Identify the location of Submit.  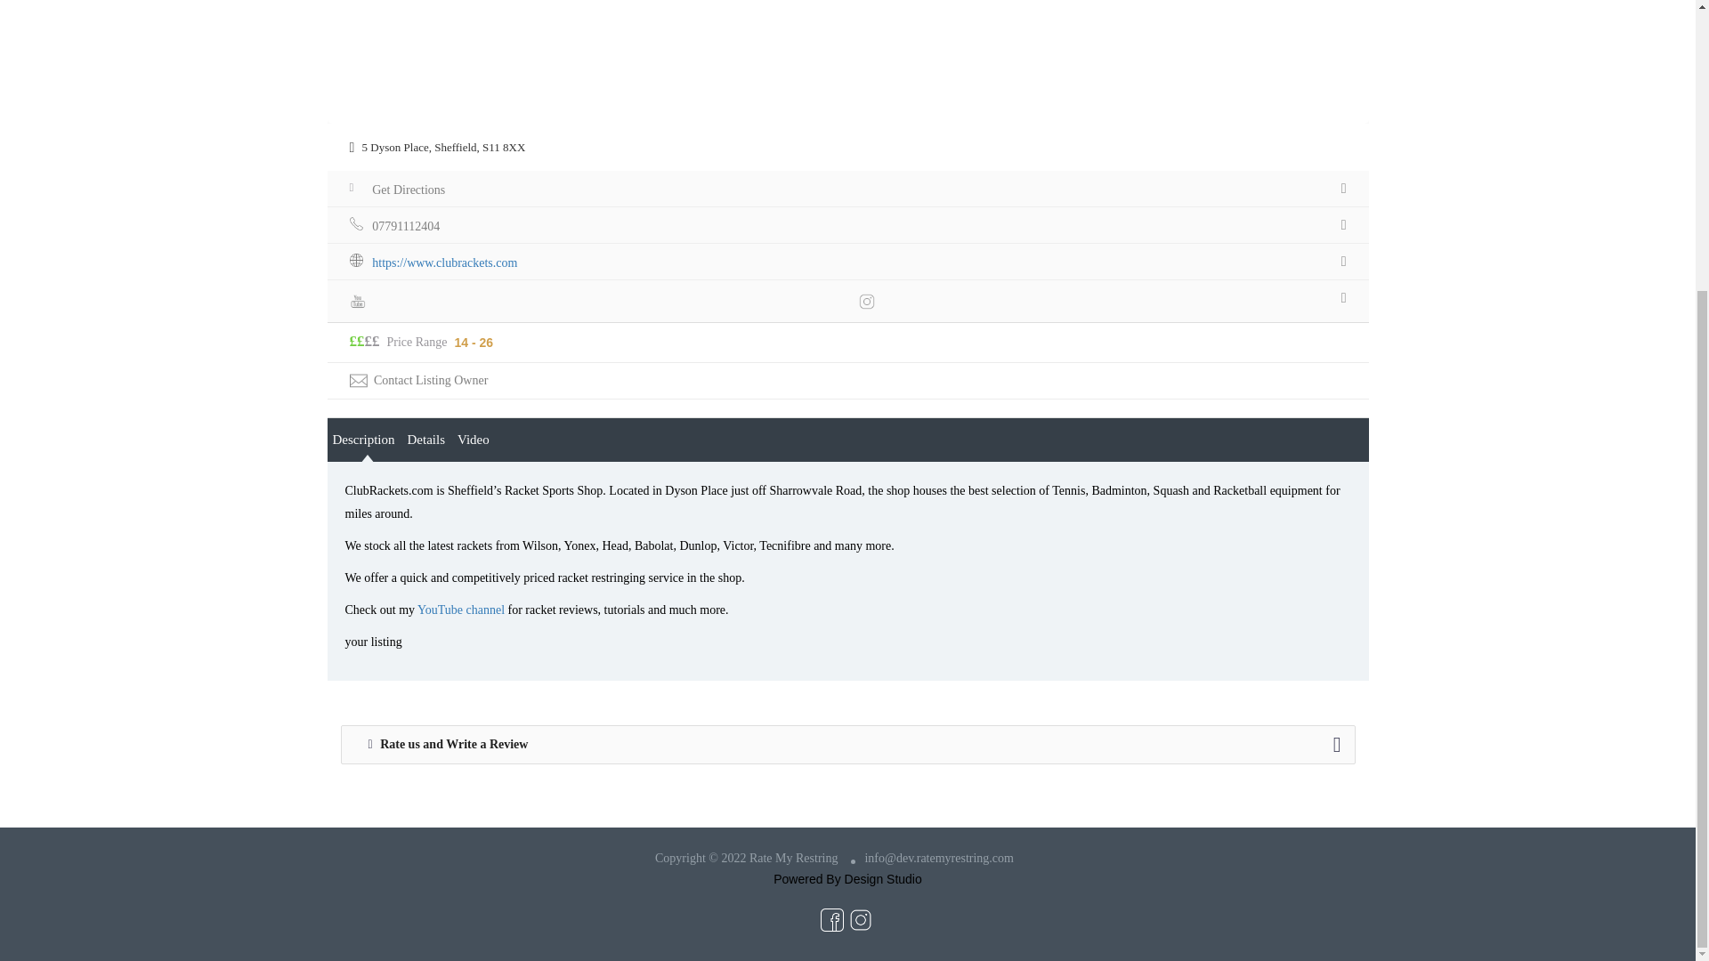
(486, 183).